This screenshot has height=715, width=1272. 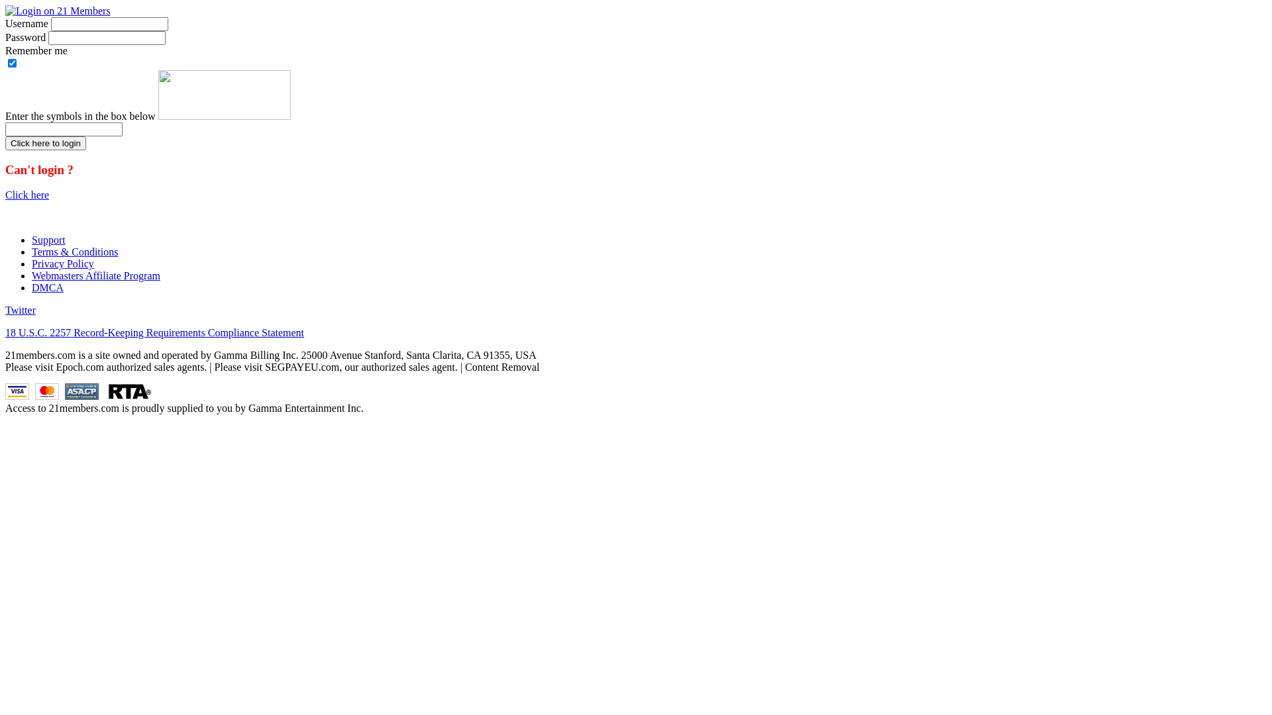 I want to click on Terms & Conditions, so click(x=75, y=252).